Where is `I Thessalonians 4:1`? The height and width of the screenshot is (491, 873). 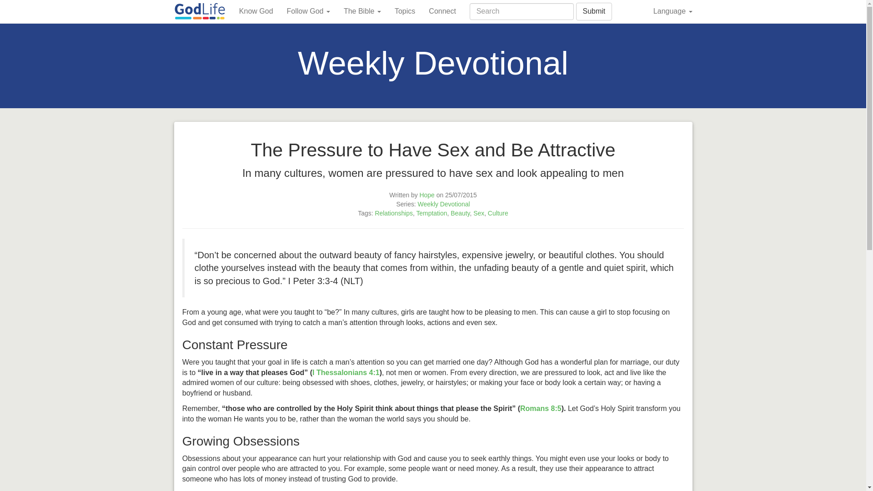 I Thessalonians 4:1 is located at coordinates (346, 373).